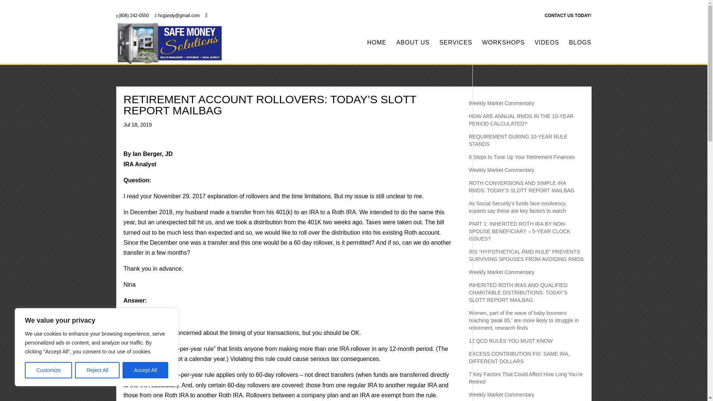 The width and height of the screenshot is (713, 401). Describe the element at coordinates (521, 120) in the screenshot. I see `HOW ARE ANNUAL RMDS IN THE 10-YEAR PERIOD CALCULATED?` at that location.